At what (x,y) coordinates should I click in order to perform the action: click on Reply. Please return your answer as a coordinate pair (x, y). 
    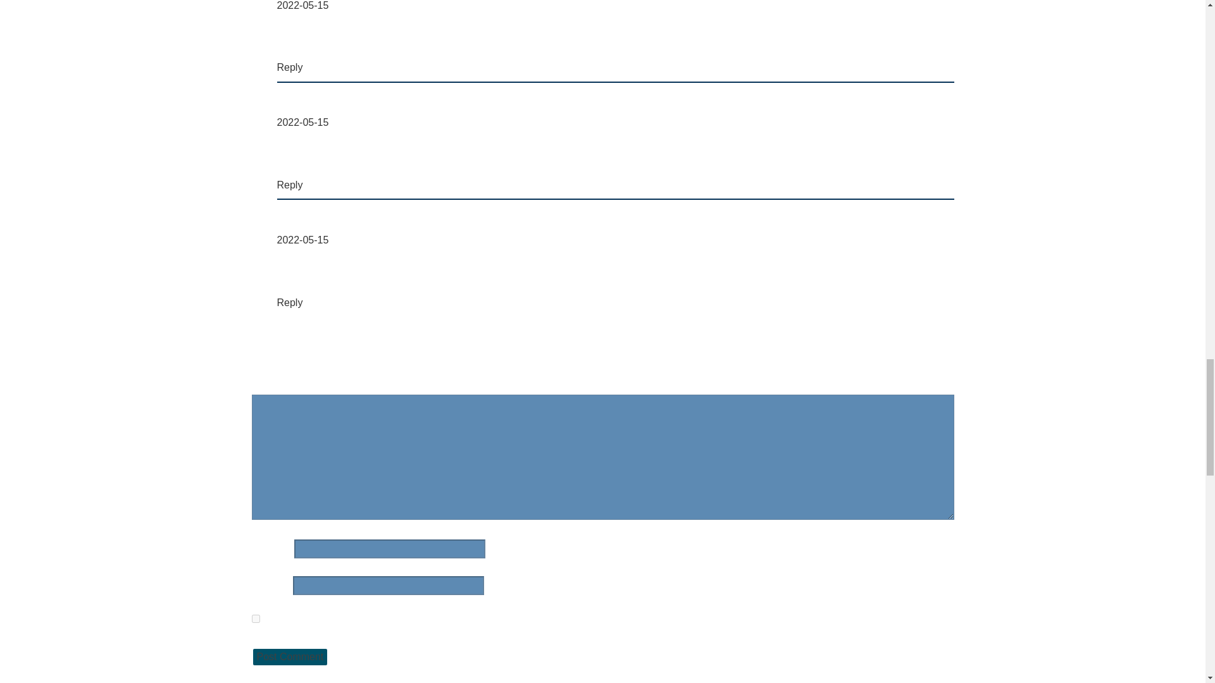
    Looking at the image, I should click on (290, 185).